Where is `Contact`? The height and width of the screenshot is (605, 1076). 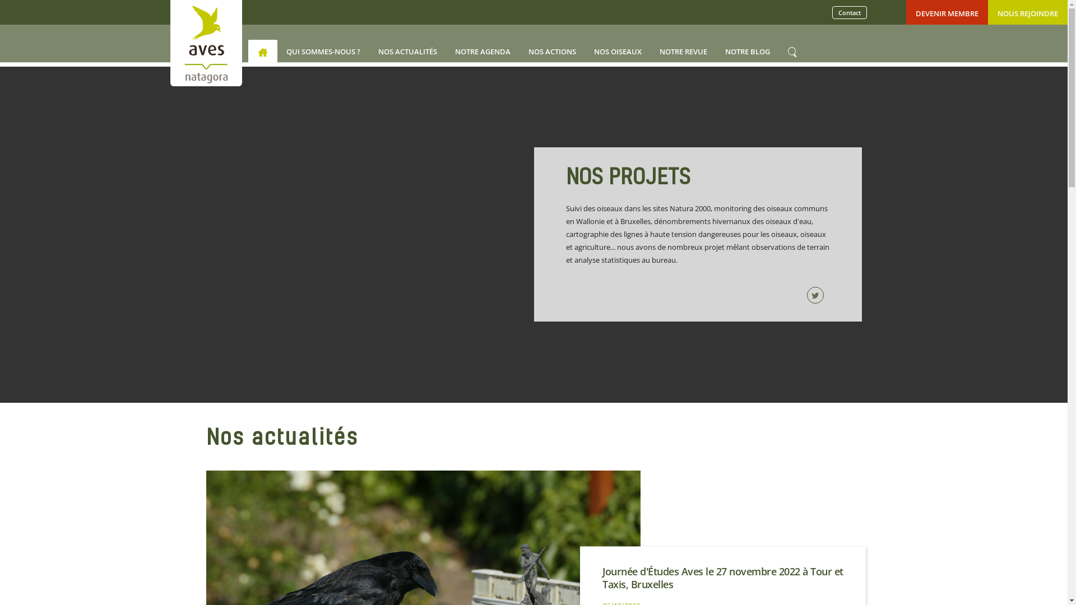 Contact is located at coordinates (850, 12).